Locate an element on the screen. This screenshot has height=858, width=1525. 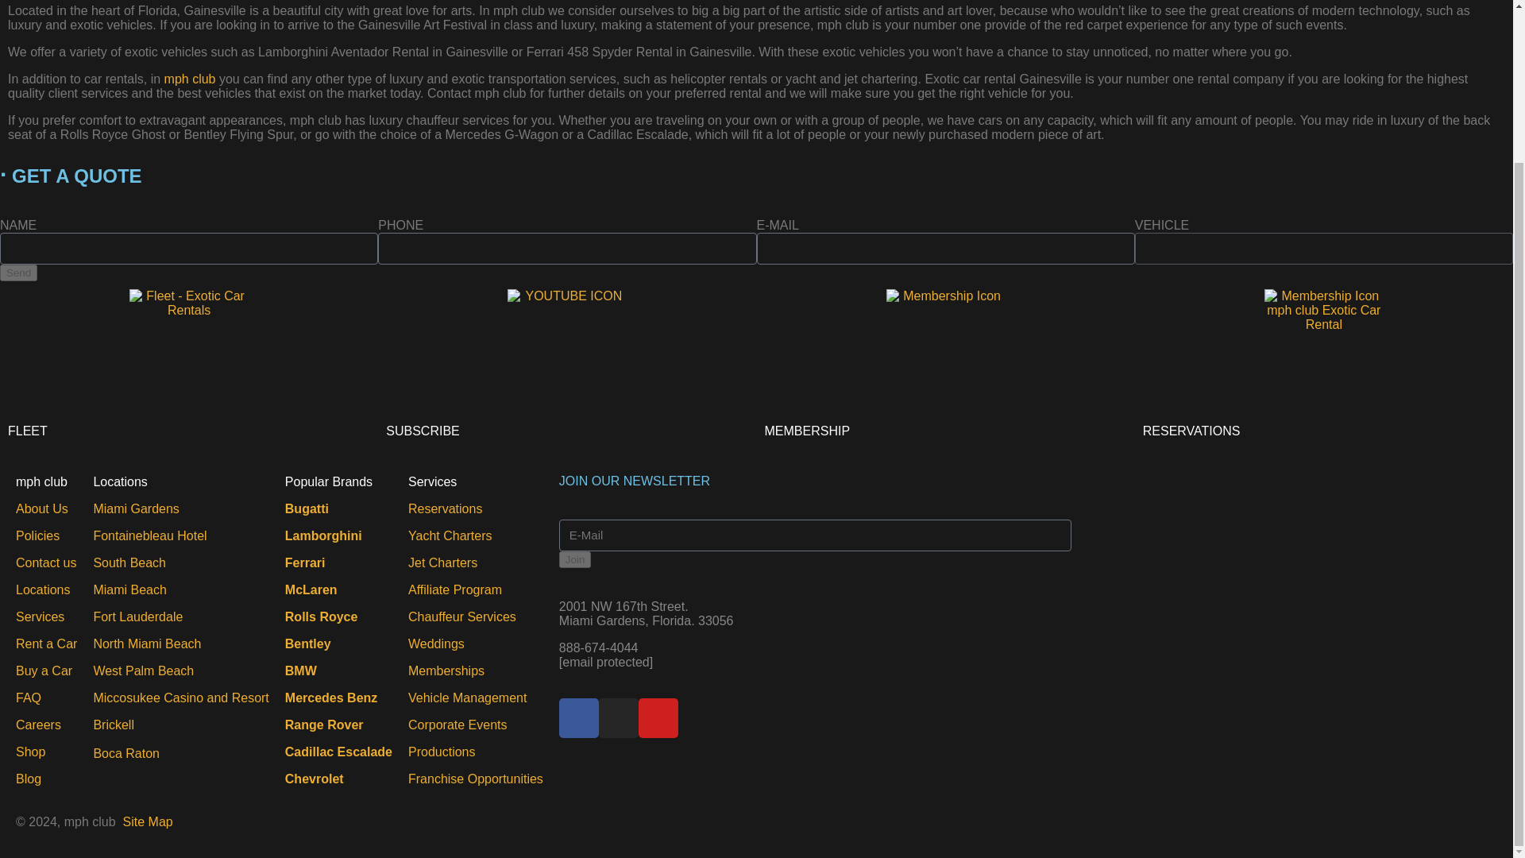
Services is located at coordinates (40, 616).